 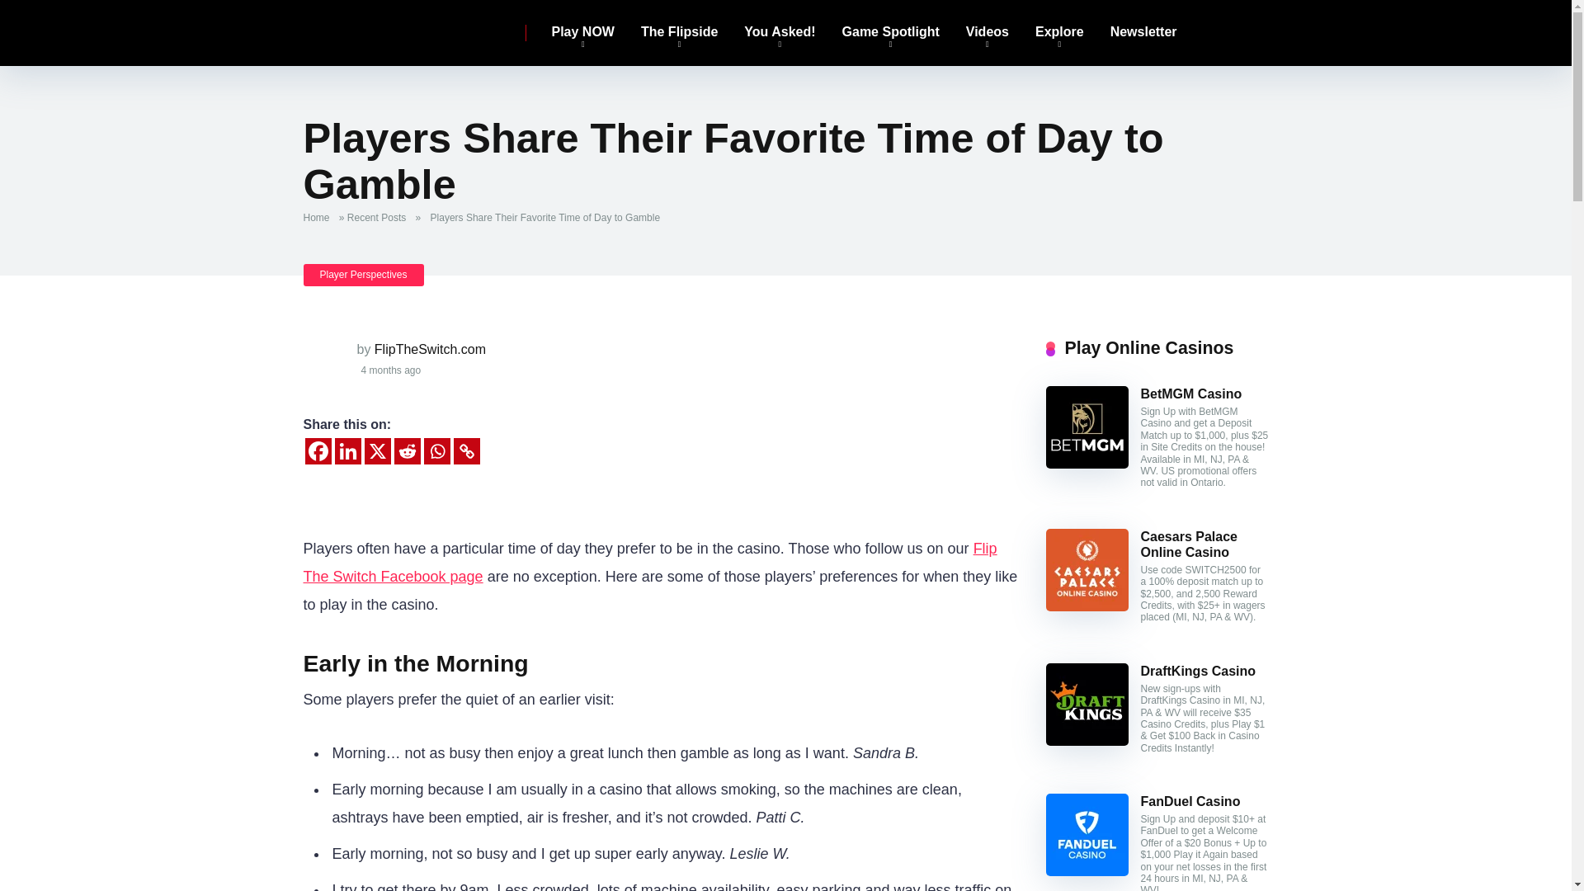 What do you see at coordinates (891, 33) in the screenshot?
I see `Game Spotlight` at bounding box center [891, 33].